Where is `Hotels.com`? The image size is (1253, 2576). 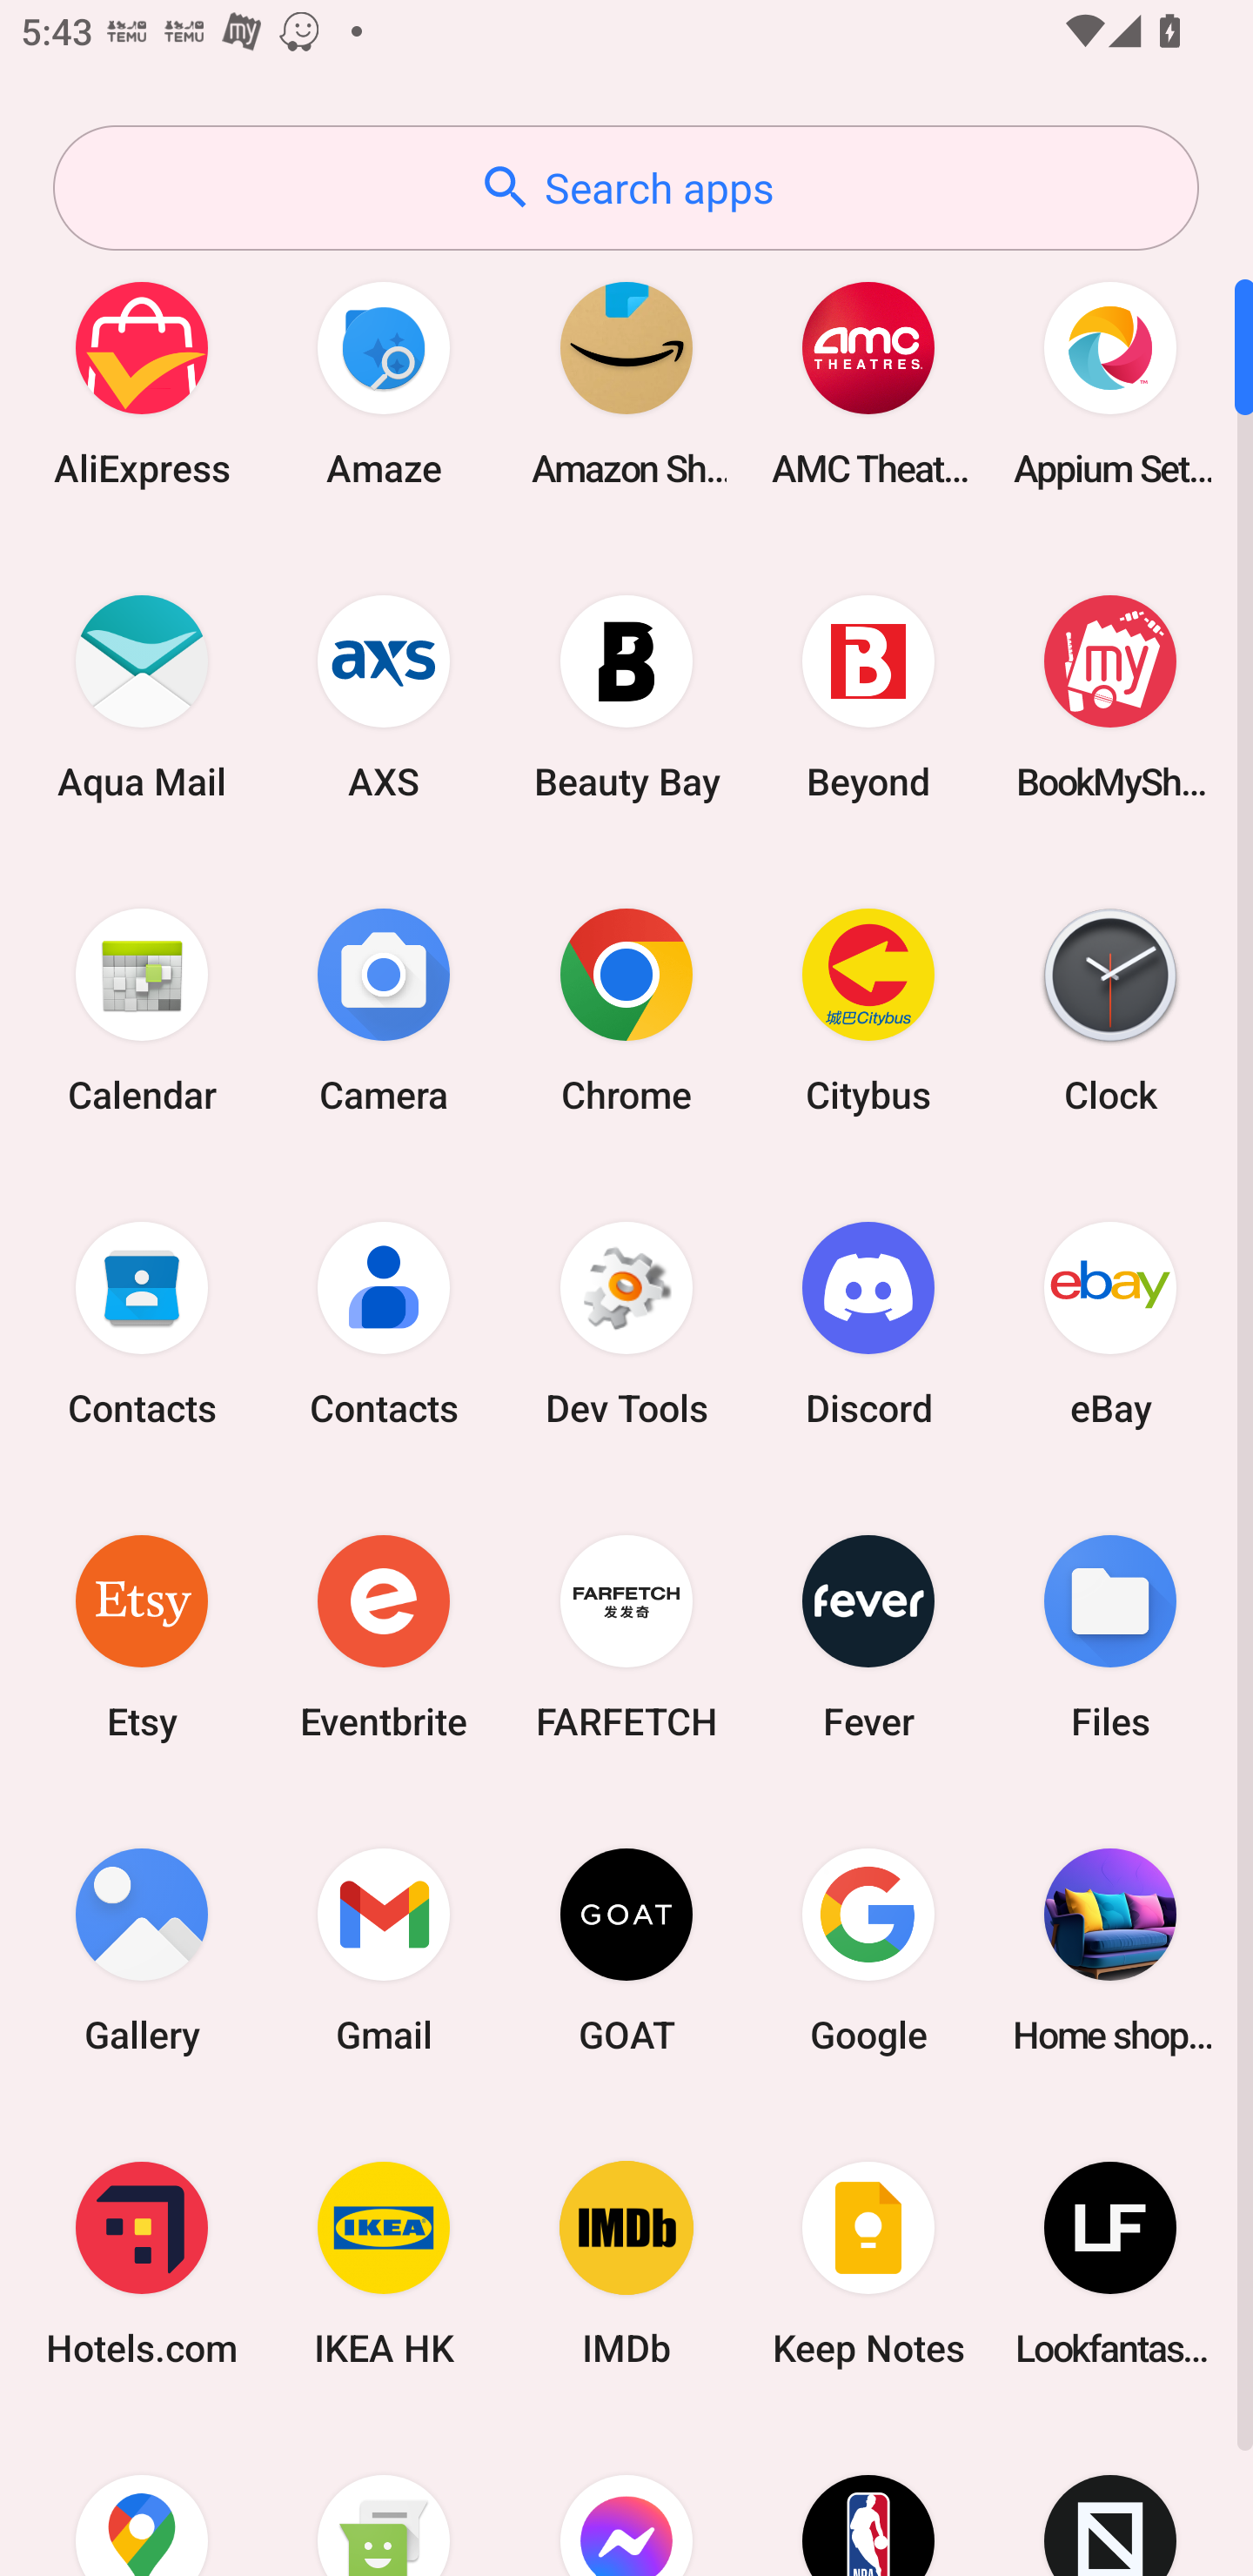 Hotels.com is located at coordinates (142, 2264).